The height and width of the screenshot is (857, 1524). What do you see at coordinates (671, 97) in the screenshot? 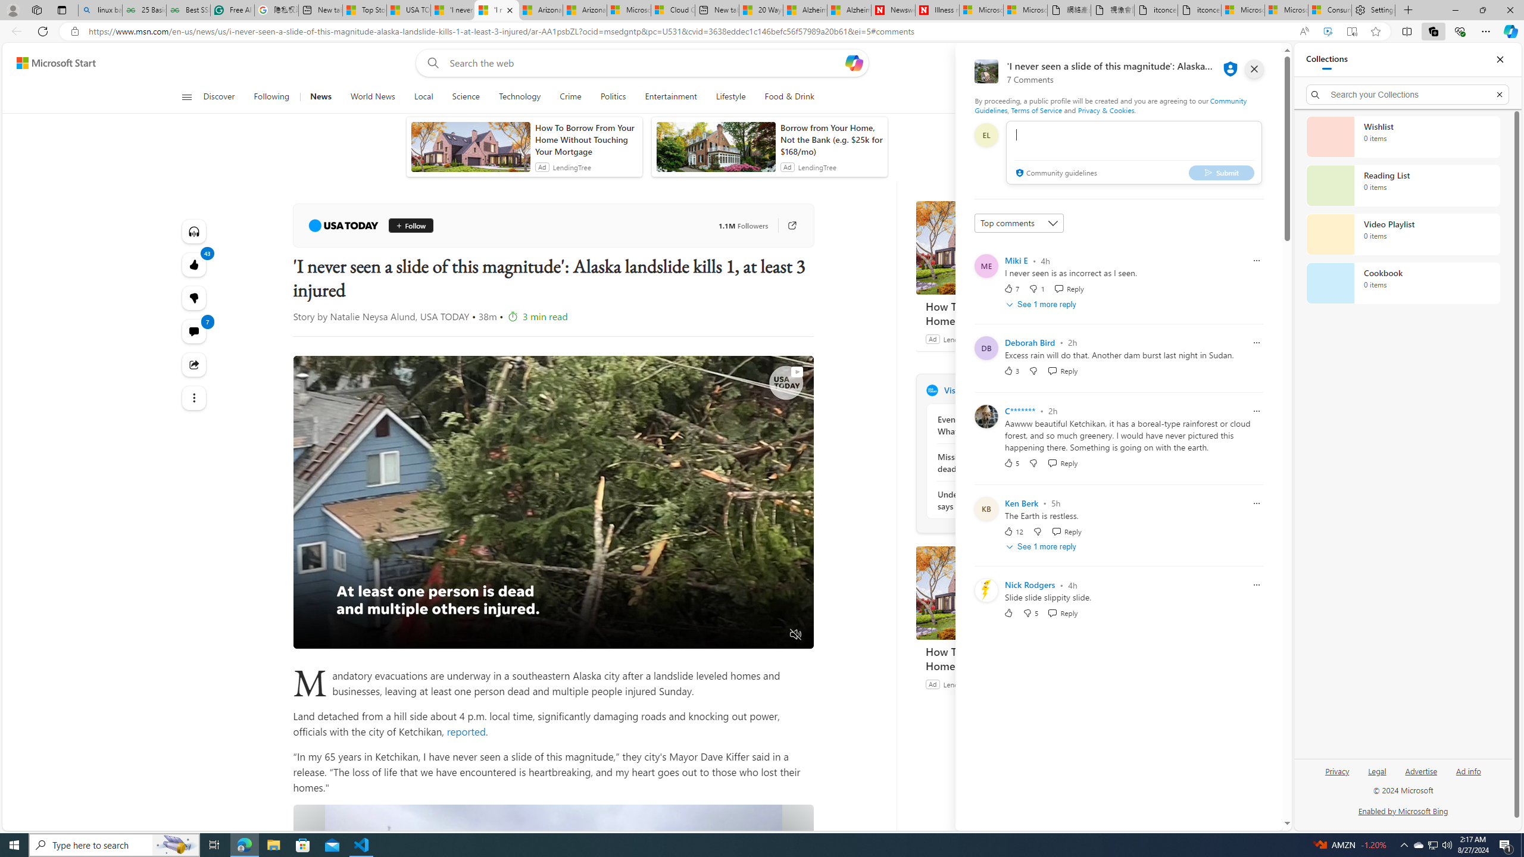
I see `Entertainment` at bounding box center [671, 97].